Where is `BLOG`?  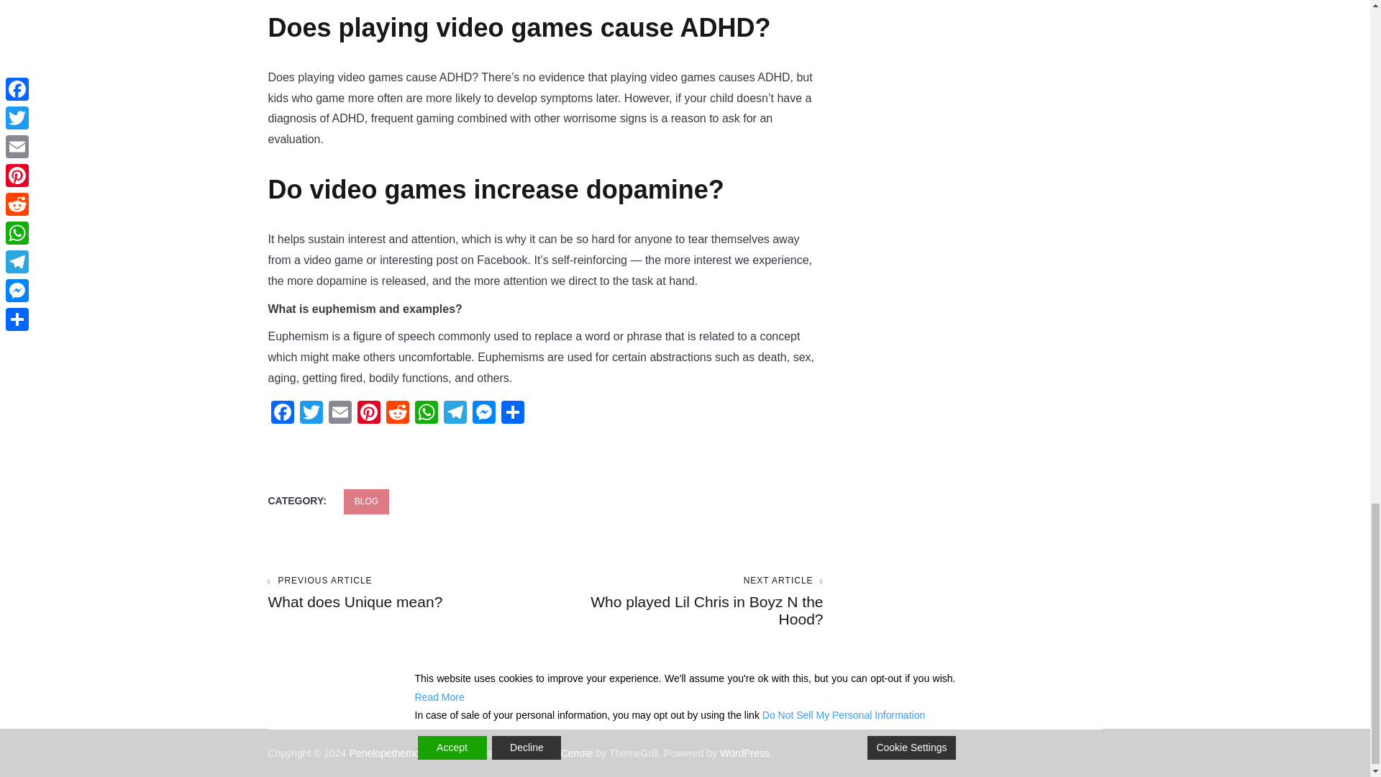
BLOG is located at coordinates (367, 501).